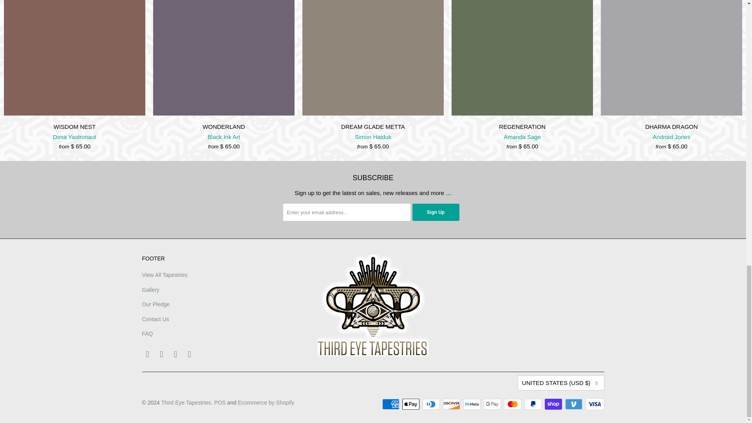  I want to click on PayPal, so click(533, 404).